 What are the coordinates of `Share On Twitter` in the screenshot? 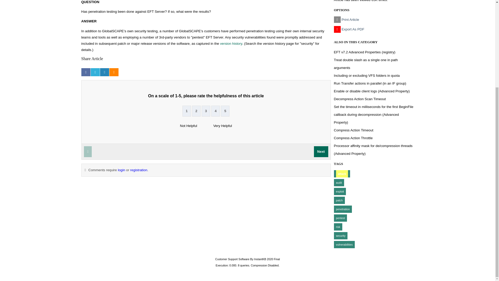 It's located at (95, 72).